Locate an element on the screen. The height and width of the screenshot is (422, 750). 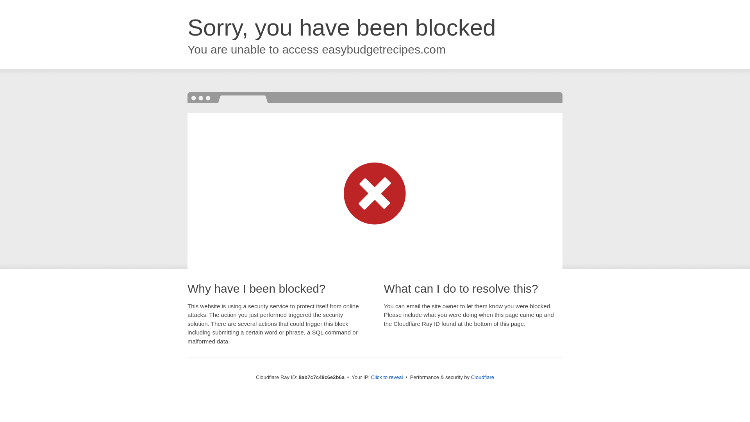
Click to reveal is located at coordinates (387, 377).